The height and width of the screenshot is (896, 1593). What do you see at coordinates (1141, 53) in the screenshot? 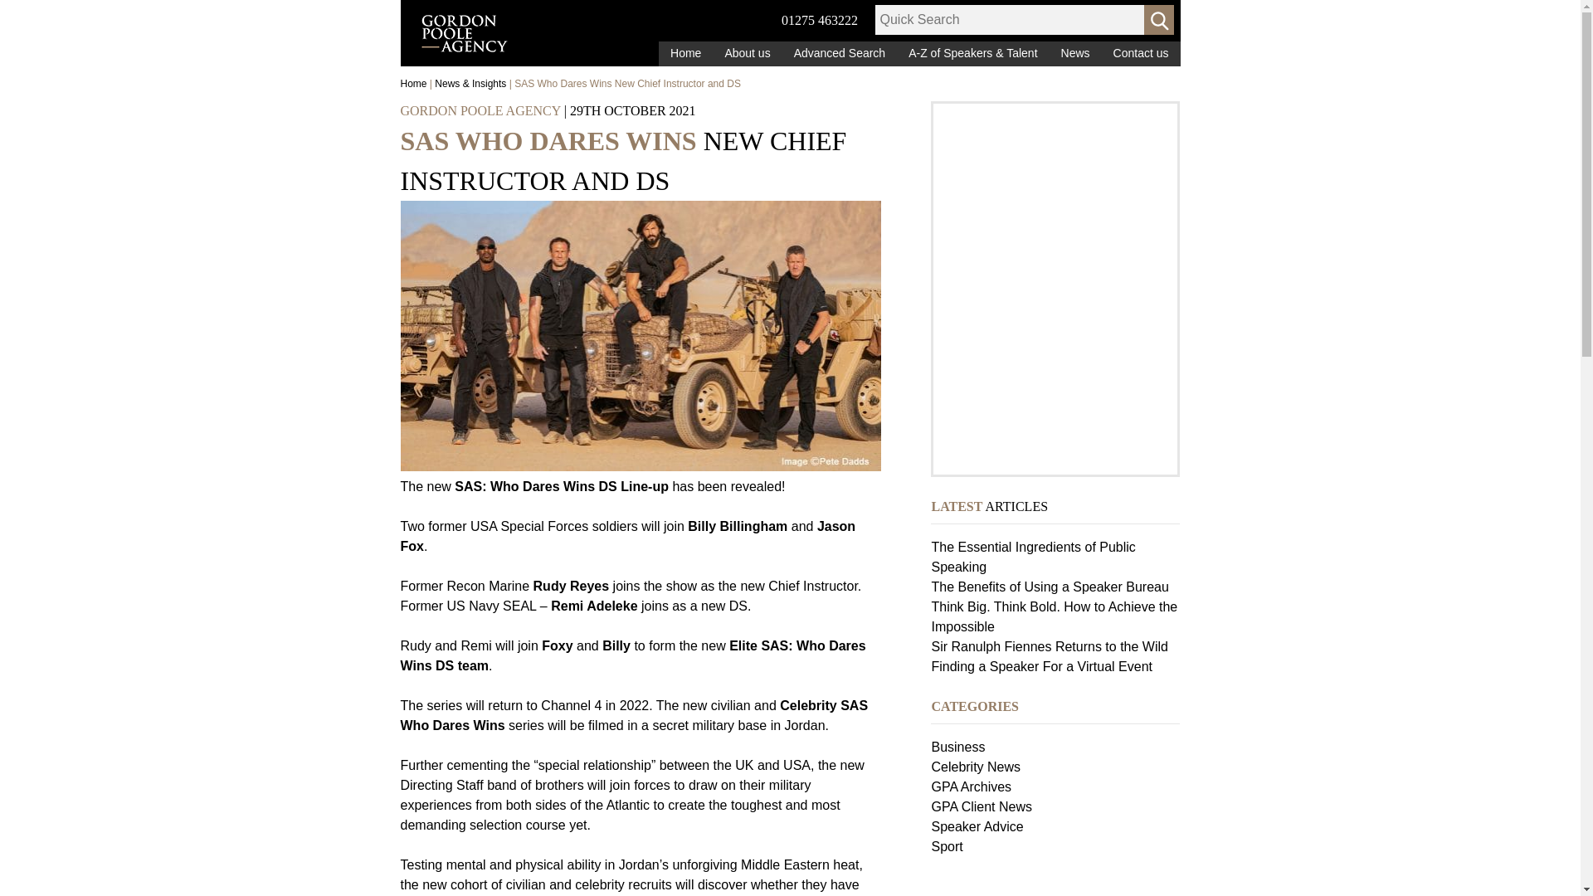
I see `View our Agency Contact Details` at bounding box center [1141, 53].